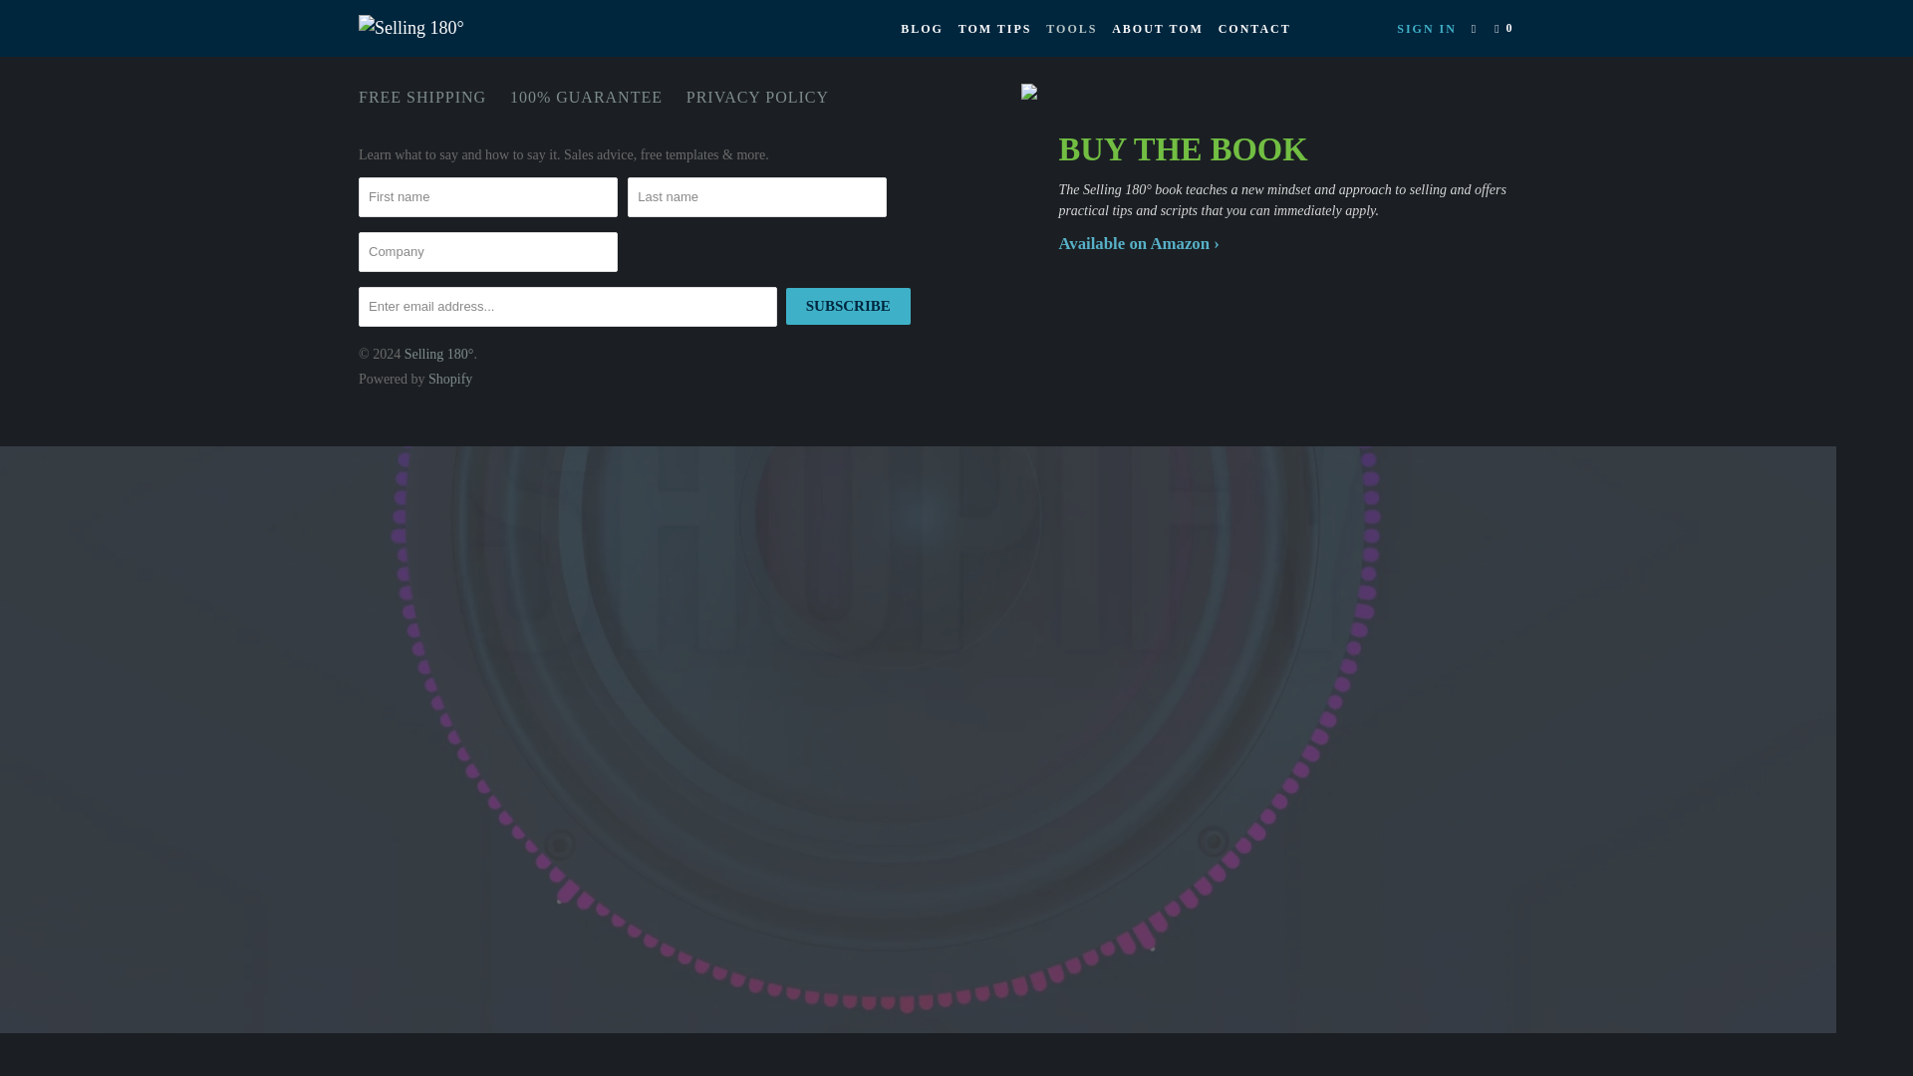  I want to click on 0, so click(1504, 28).